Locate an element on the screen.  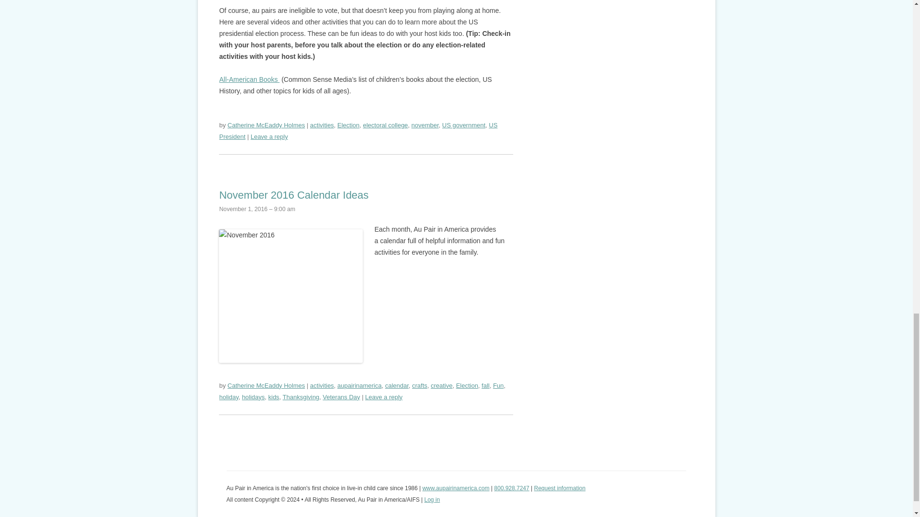
electoral college is located at coordinates (386, 124).